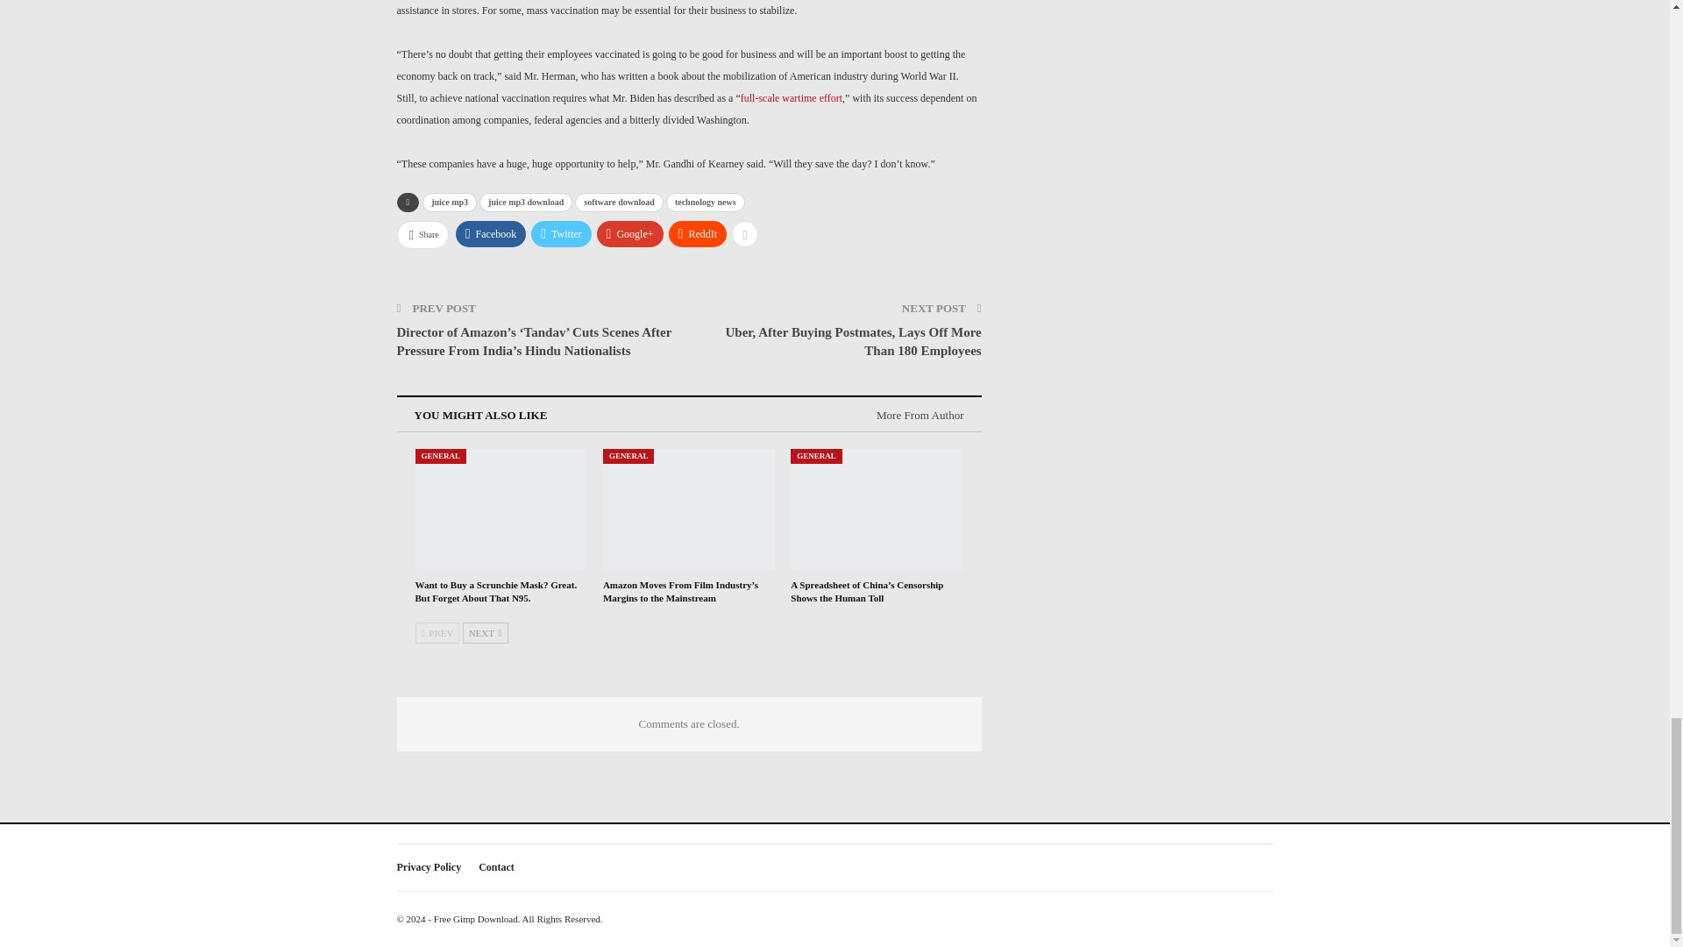 This screenshot has height=947, width=1683. What do you see at coordinates (561, 233) in the screenshot?
I see `Twitter` at bounding box center [561, 233].